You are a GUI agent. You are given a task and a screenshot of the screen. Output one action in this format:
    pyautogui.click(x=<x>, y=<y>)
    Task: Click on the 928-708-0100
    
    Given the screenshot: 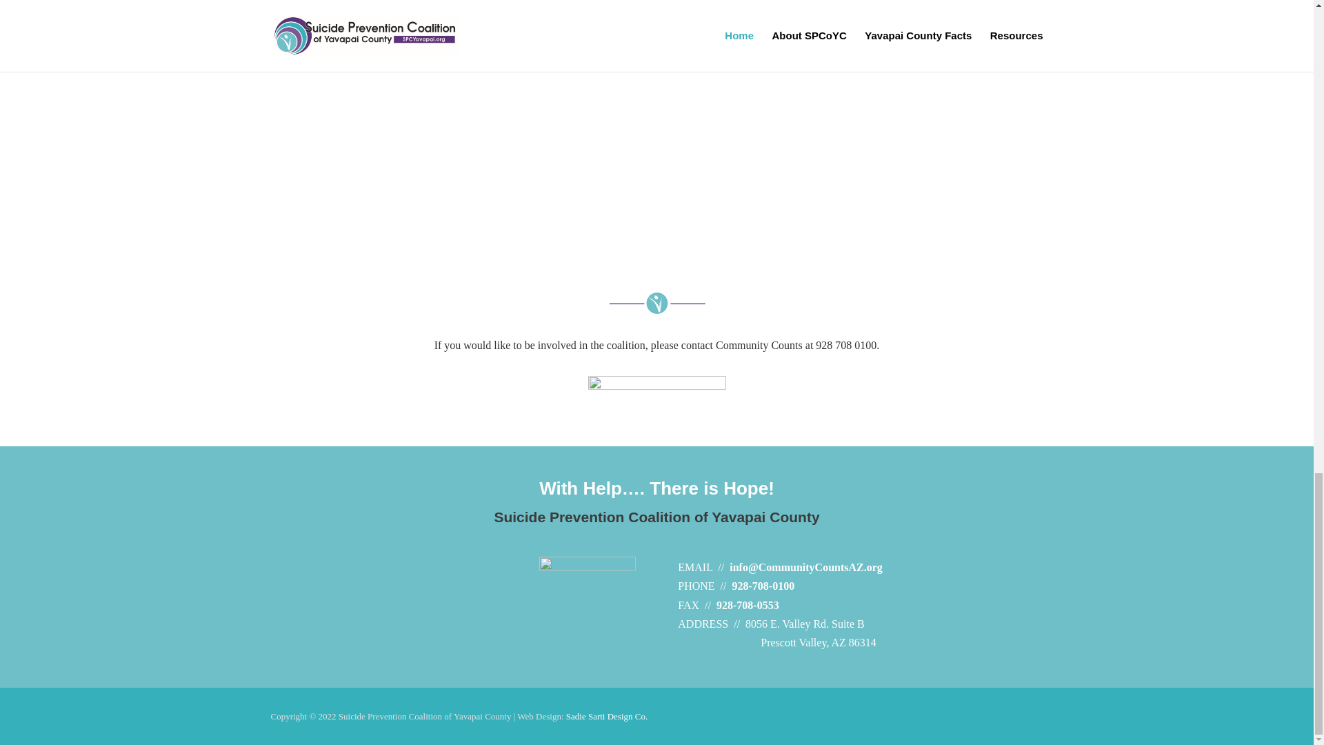 What is the action you would take?
    pyautogui.click(x=763, y=586)
    